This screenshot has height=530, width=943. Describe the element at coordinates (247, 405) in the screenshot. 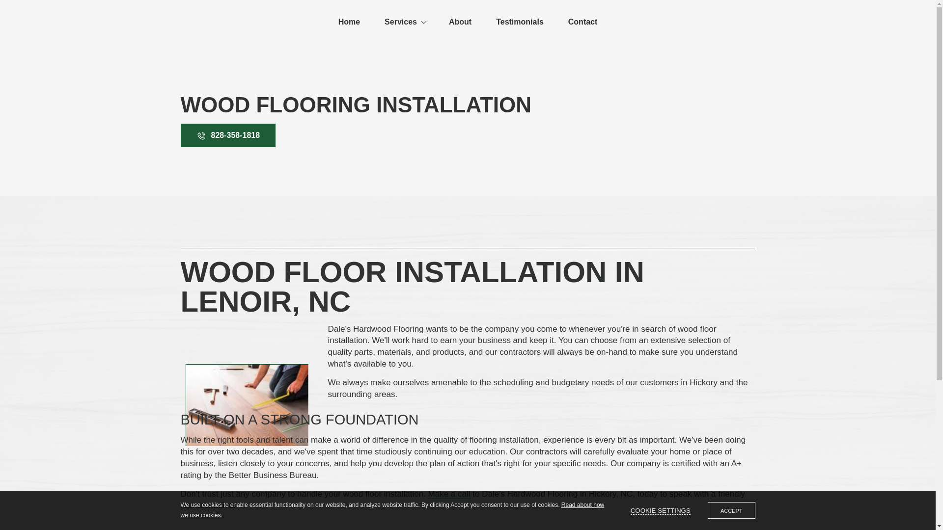

I see `Wood Flooring Installation` at that location.